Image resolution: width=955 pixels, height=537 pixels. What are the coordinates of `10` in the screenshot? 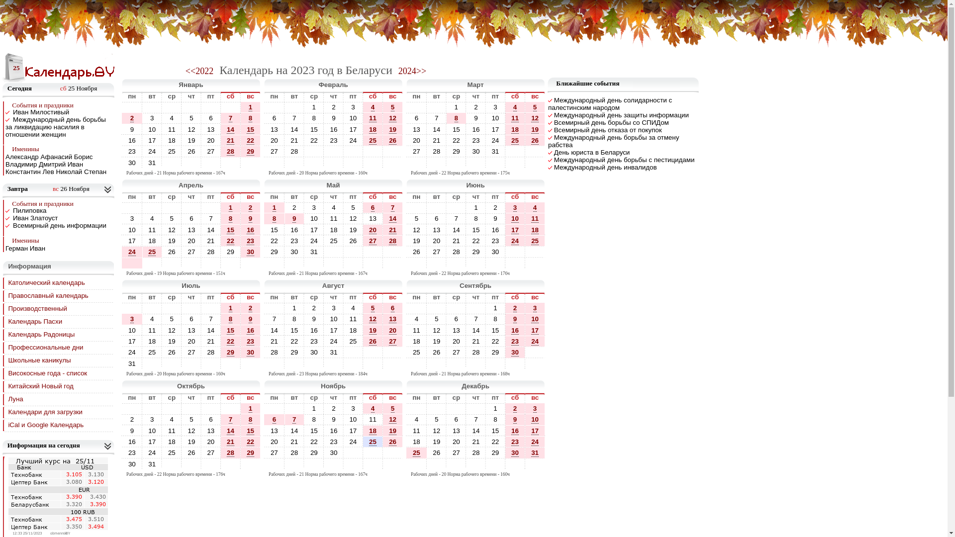 It's located at (494, 118).